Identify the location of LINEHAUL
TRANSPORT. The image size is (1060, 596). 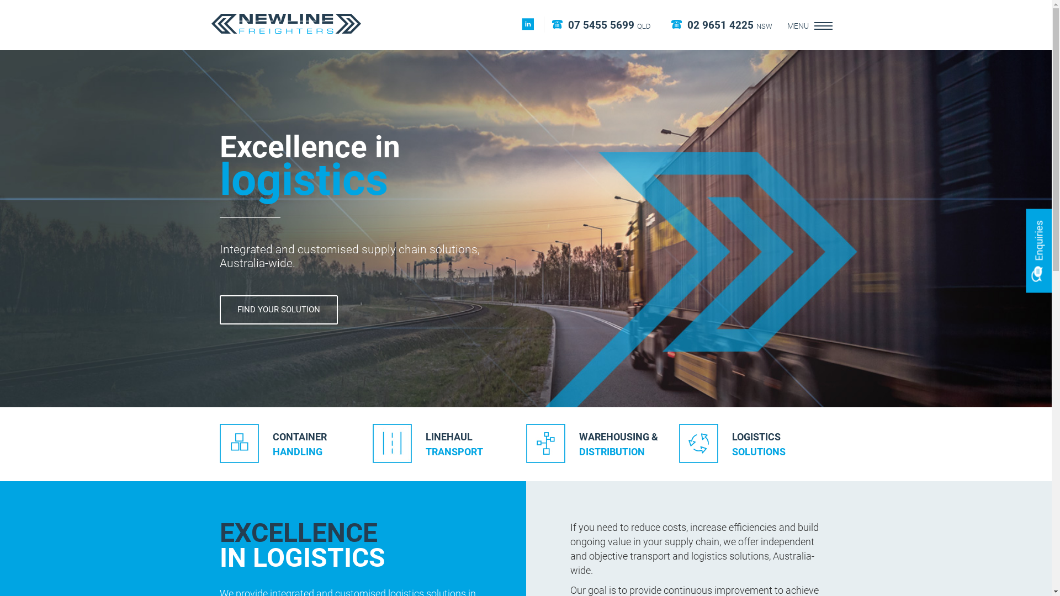
(449, 444).